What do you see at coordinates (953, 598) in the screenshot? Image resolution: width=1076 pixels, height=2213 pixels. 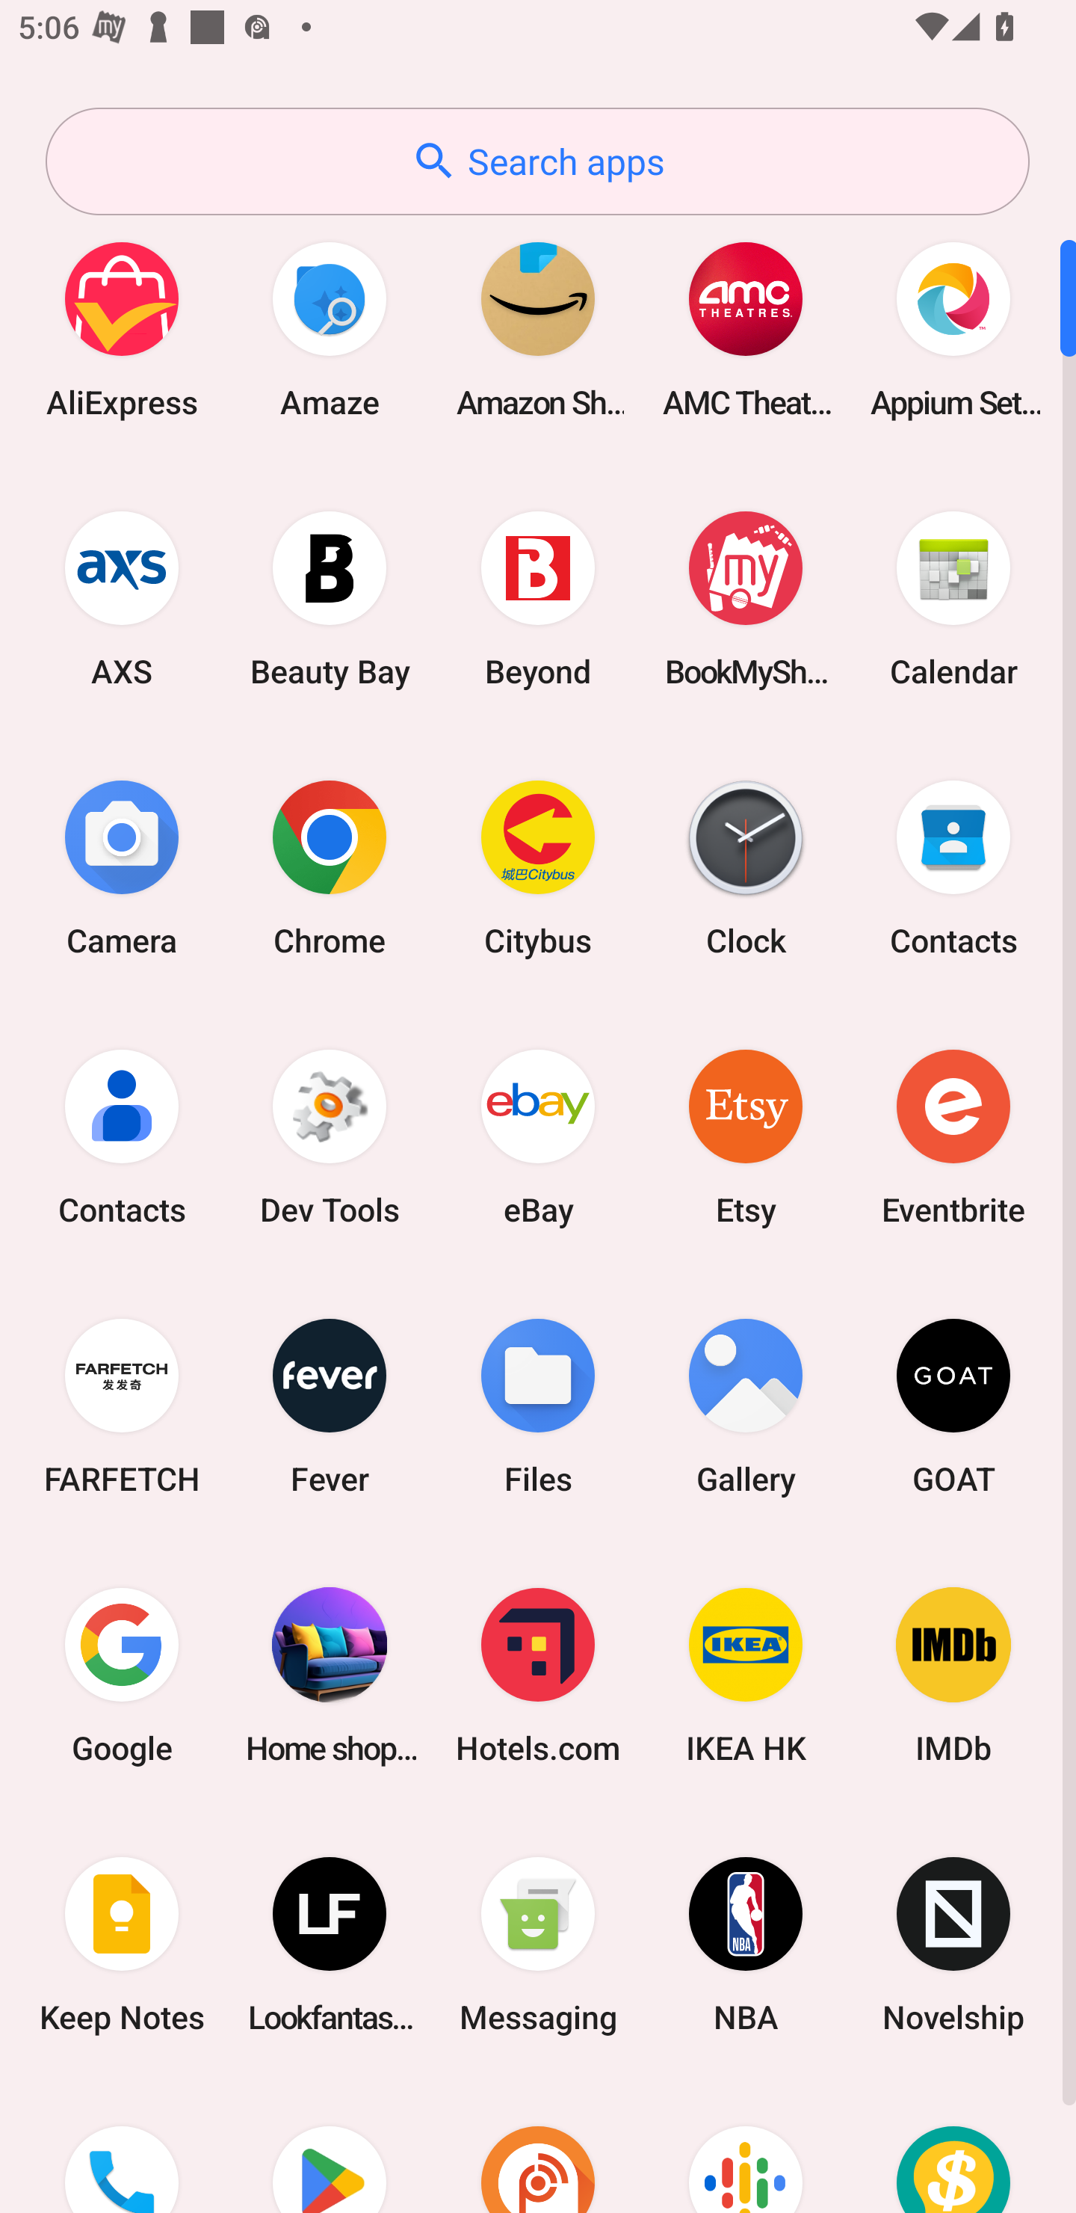 I see `Calendar` at bounding box center [953, 598].